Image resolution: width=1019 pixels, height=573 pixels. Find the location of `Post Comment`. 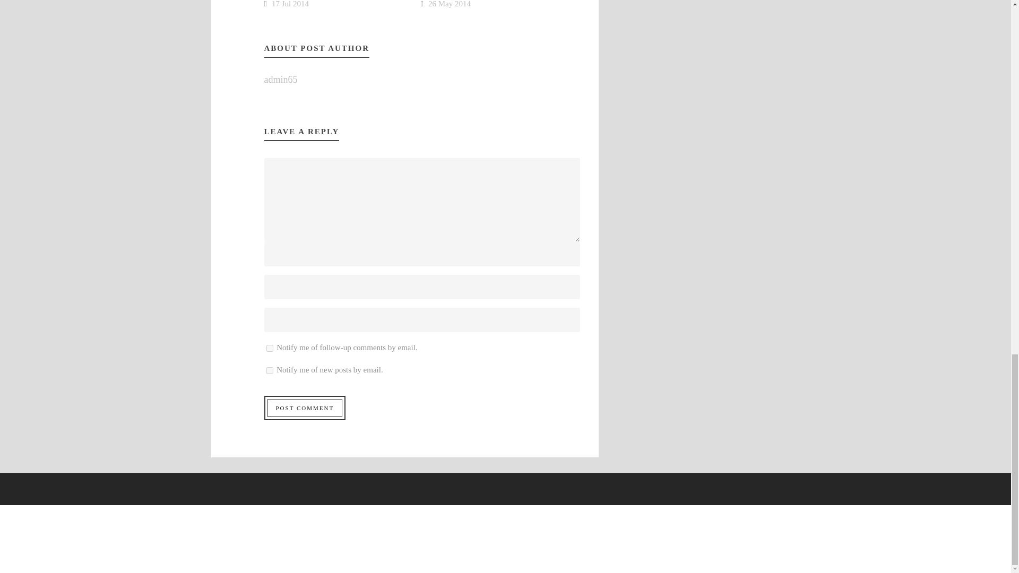

Post Comment is located at coordinates (305, 407).